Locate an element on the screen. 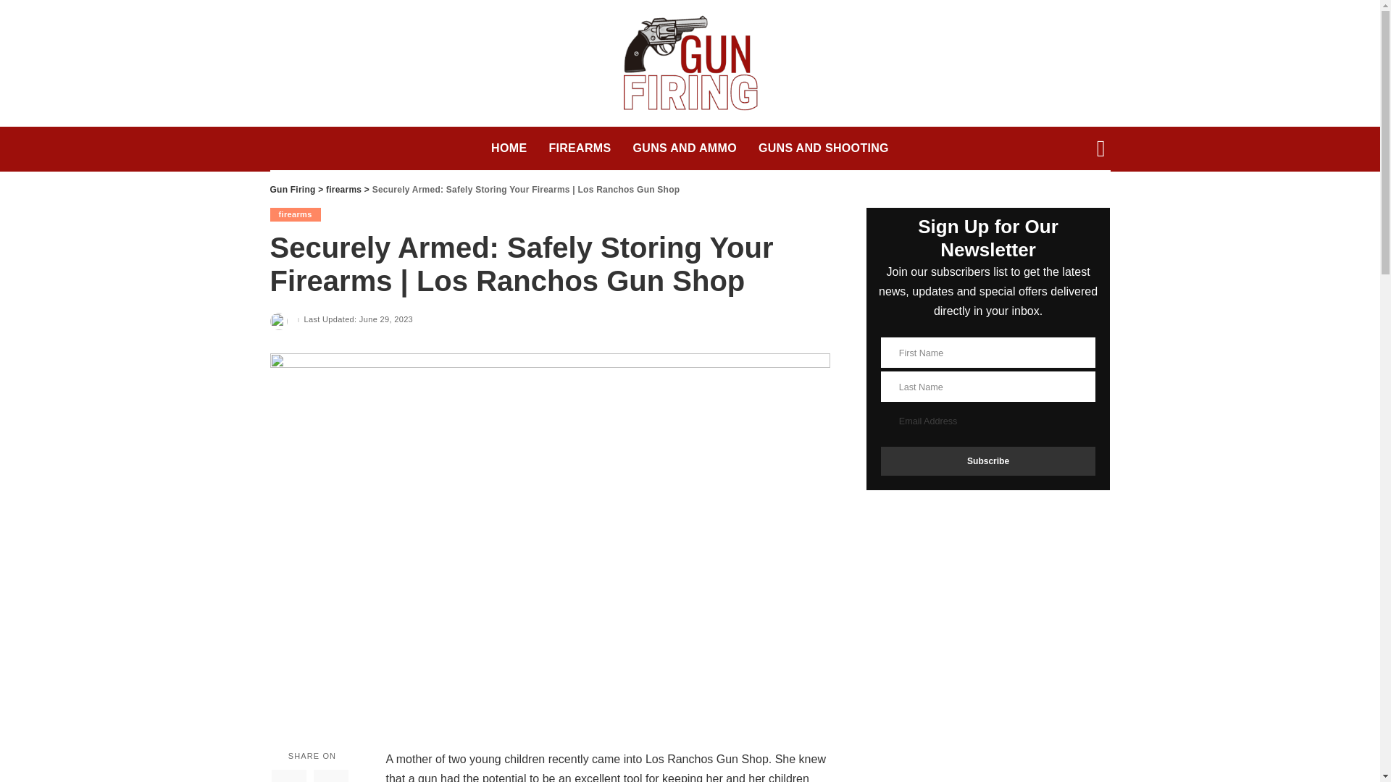 This screenshot has height=782, width=1391. firearms is located at coordinates (294, 214).